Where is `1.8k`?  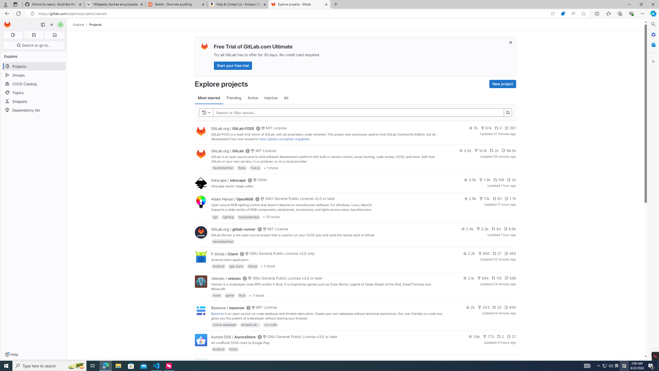
1.8k is located at coordinates (474, 336).